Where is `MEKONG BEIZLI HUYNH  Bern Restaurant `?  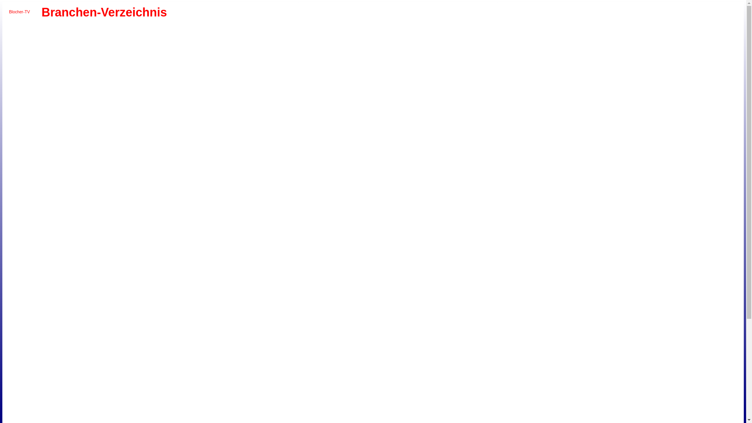 MEKONG BEIZLI HUYNH  Bern Restaurant  is located at coordinates (256, 85).